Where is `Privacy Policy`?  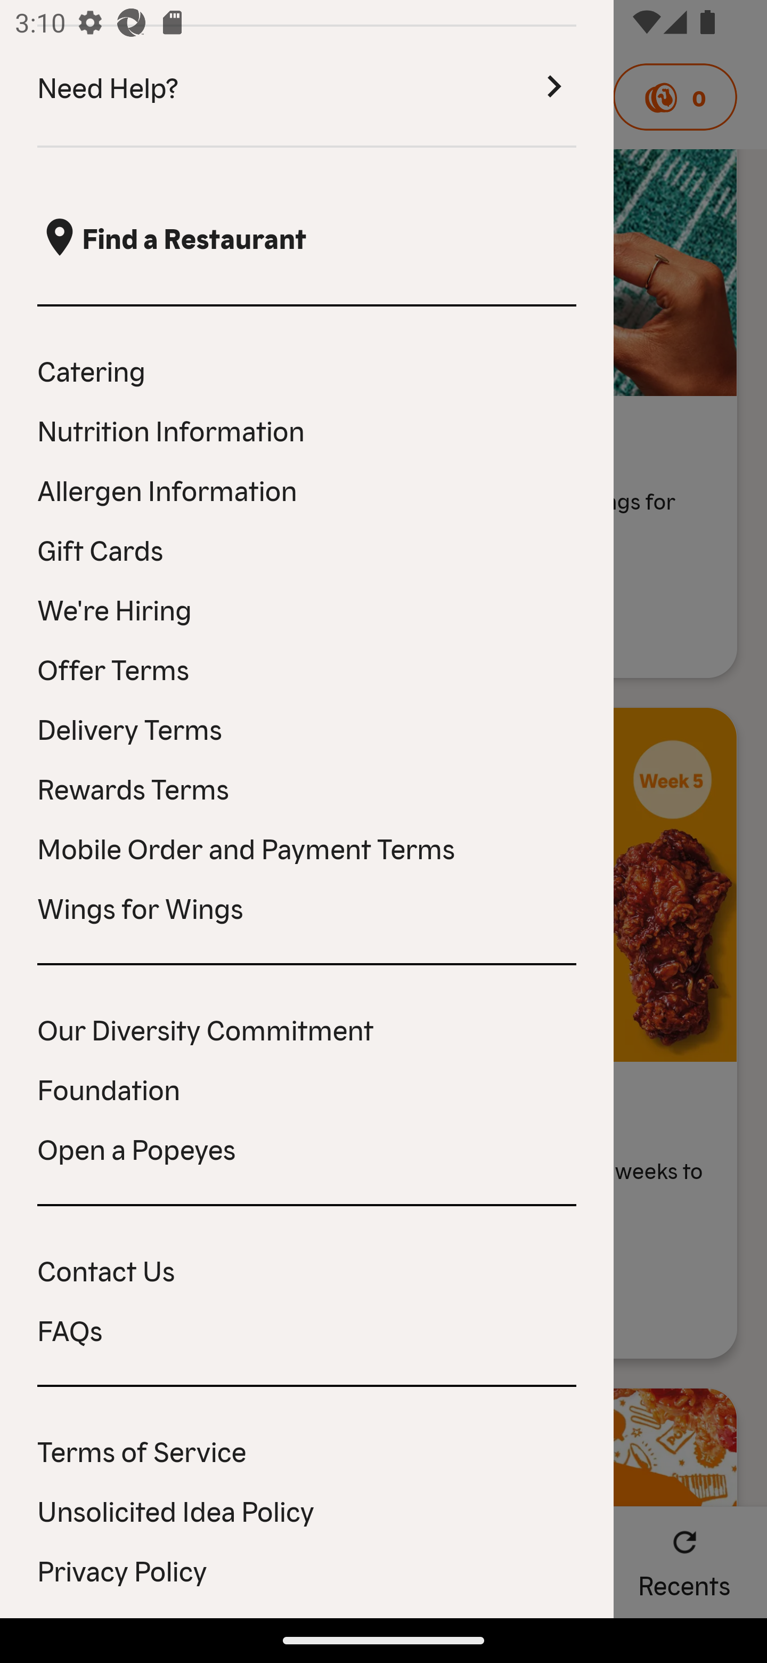
Privacy Policy is located at coordinates (307, 1569).